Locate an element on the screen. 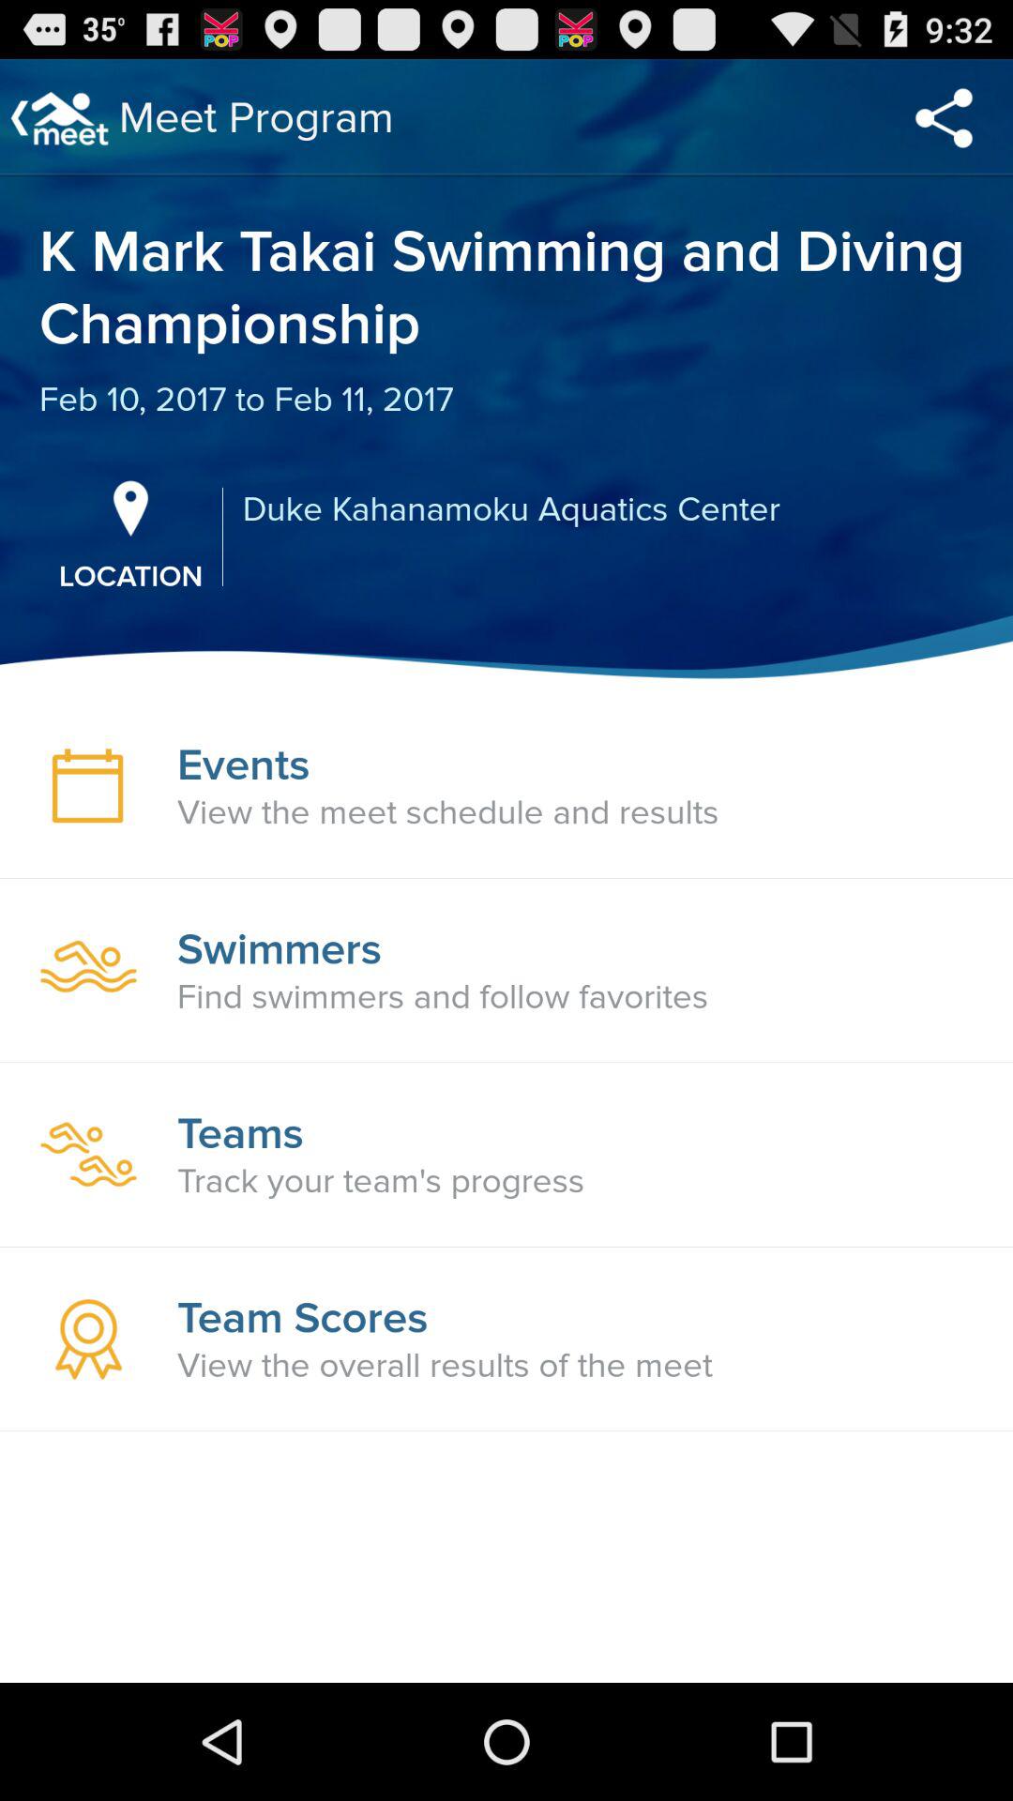 This screenshot has height=1801, width=1013. turn off icon below the teams is located at coordinates (381, 1181).